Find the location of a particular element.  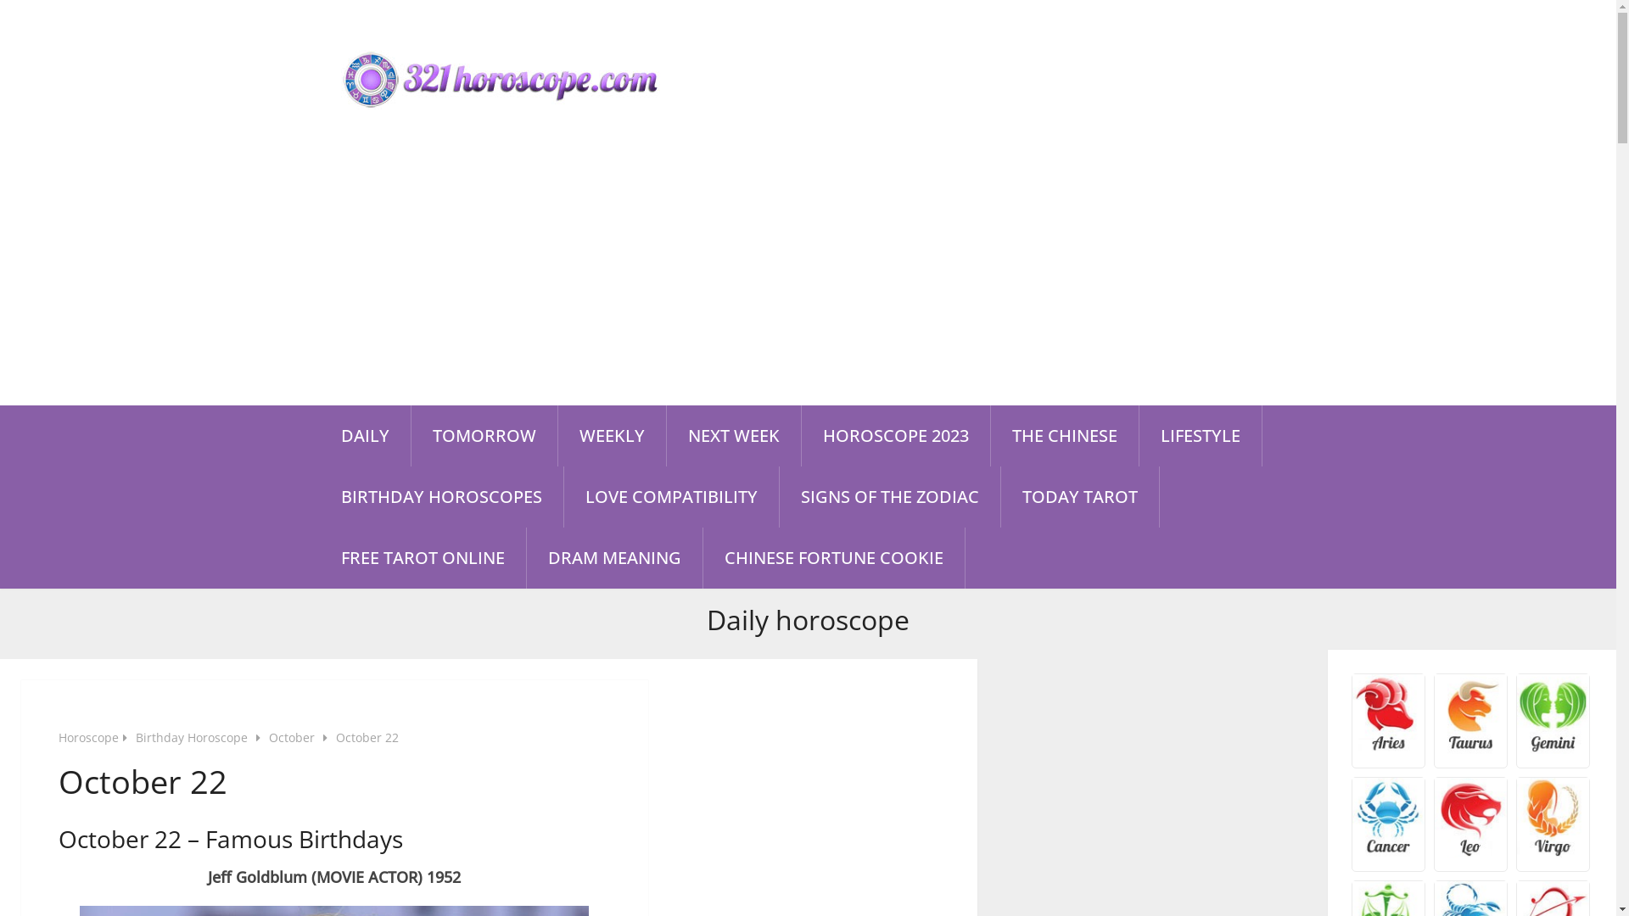

DRAM MEANING is located at coordinates (614, 558).